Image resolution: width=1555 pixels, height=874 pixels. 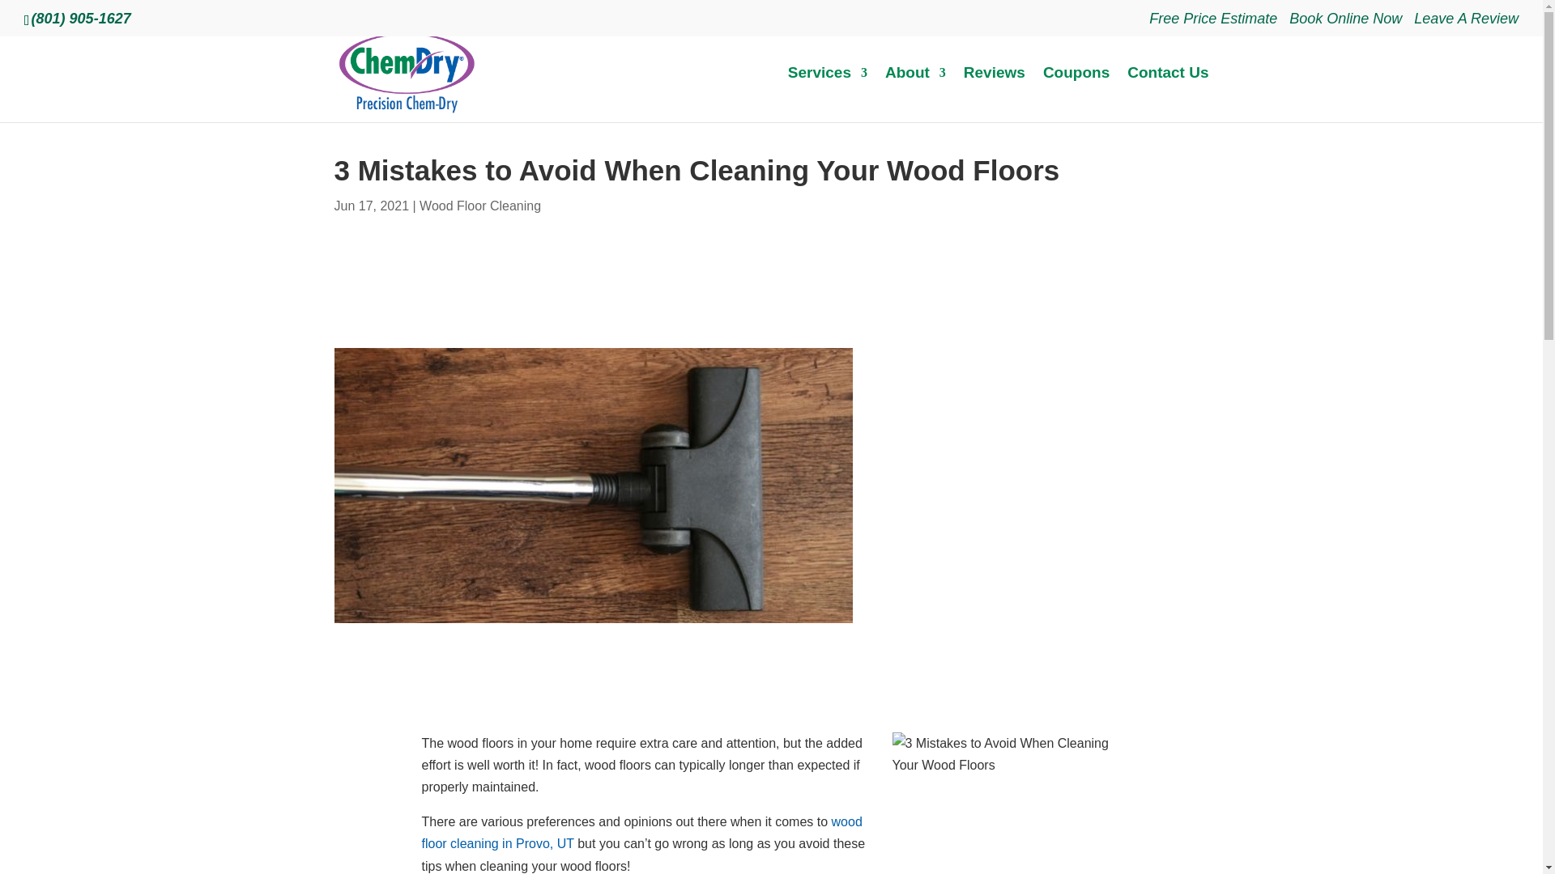 What do you see at coordinates (828, 92) in the screenshot?
I see `Services` at bounding box center [828, 92].